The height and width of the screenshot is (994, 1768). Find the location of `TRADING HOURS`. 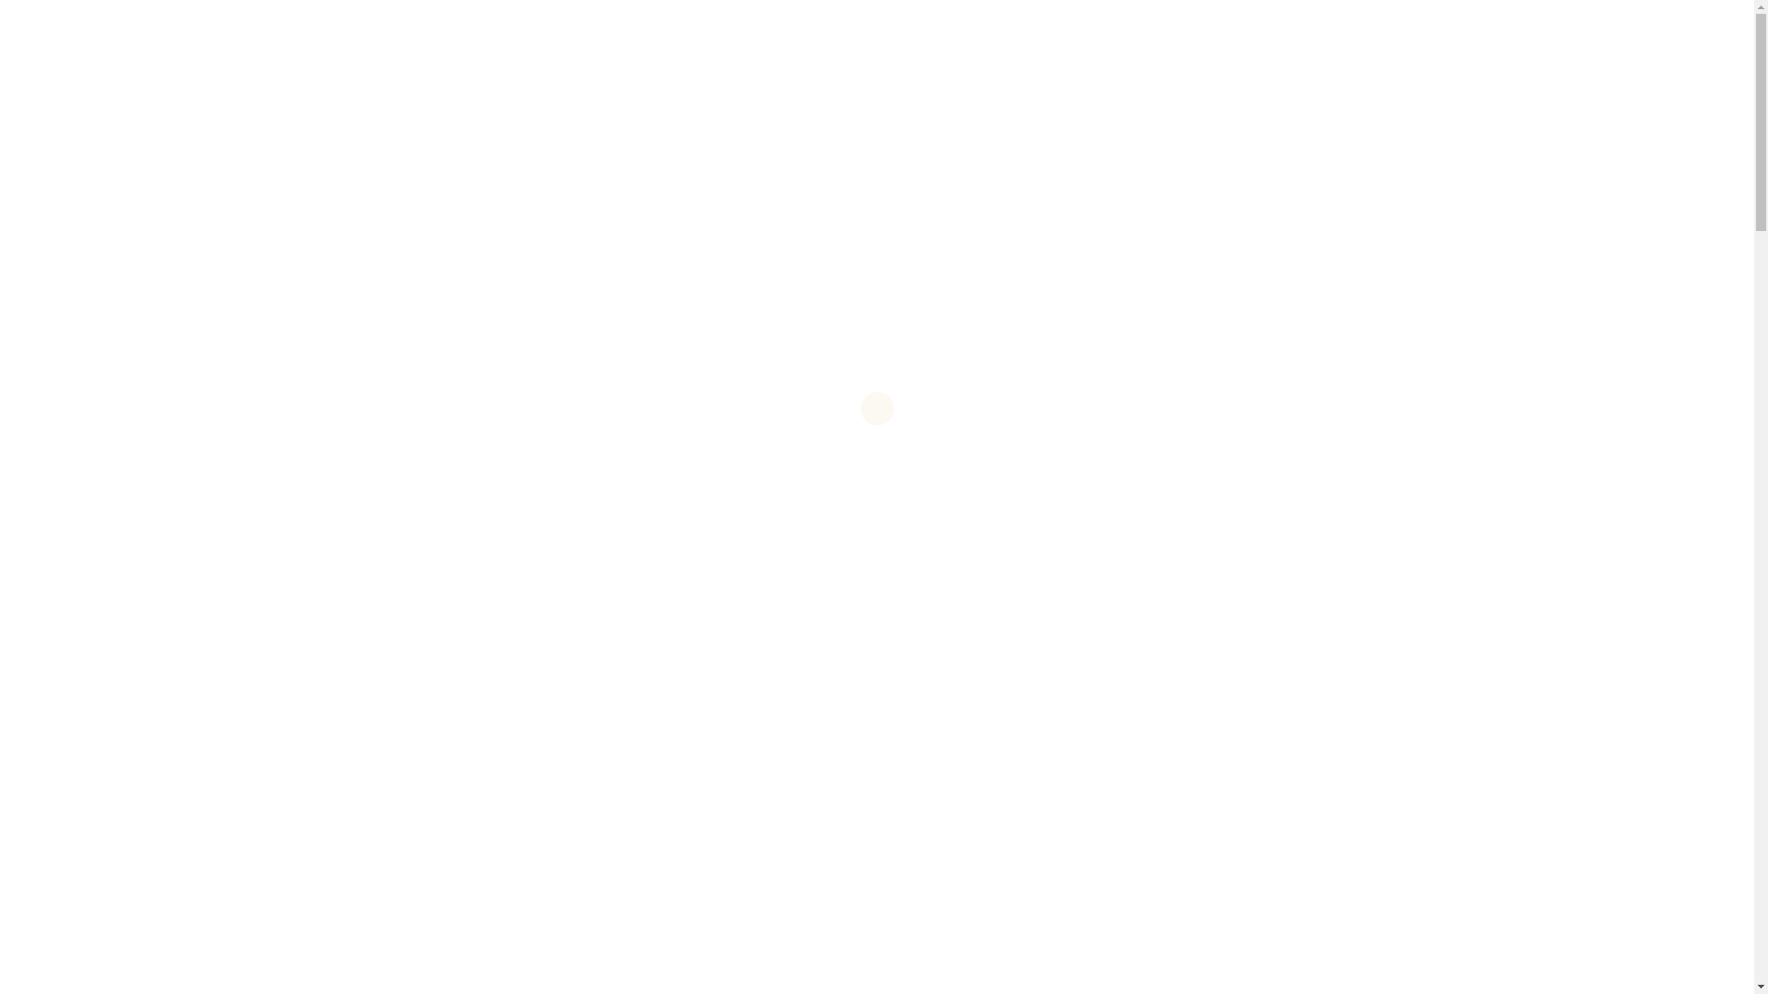

TRADING HOURS is located at coordinates (114, 214).